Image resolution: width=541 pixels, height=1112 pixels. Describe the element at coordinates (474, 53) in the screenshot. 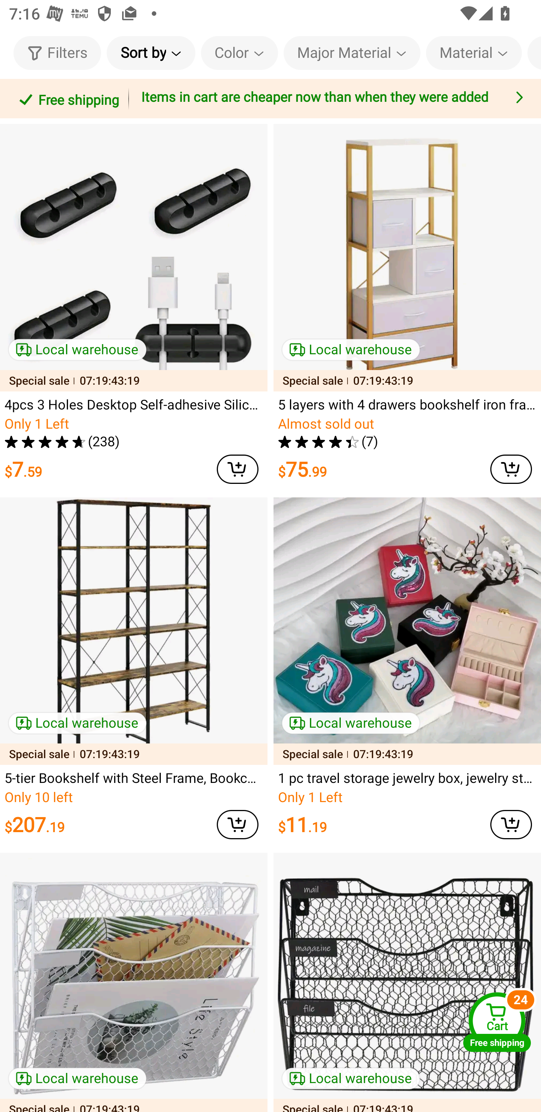

I see `Material` at that location.